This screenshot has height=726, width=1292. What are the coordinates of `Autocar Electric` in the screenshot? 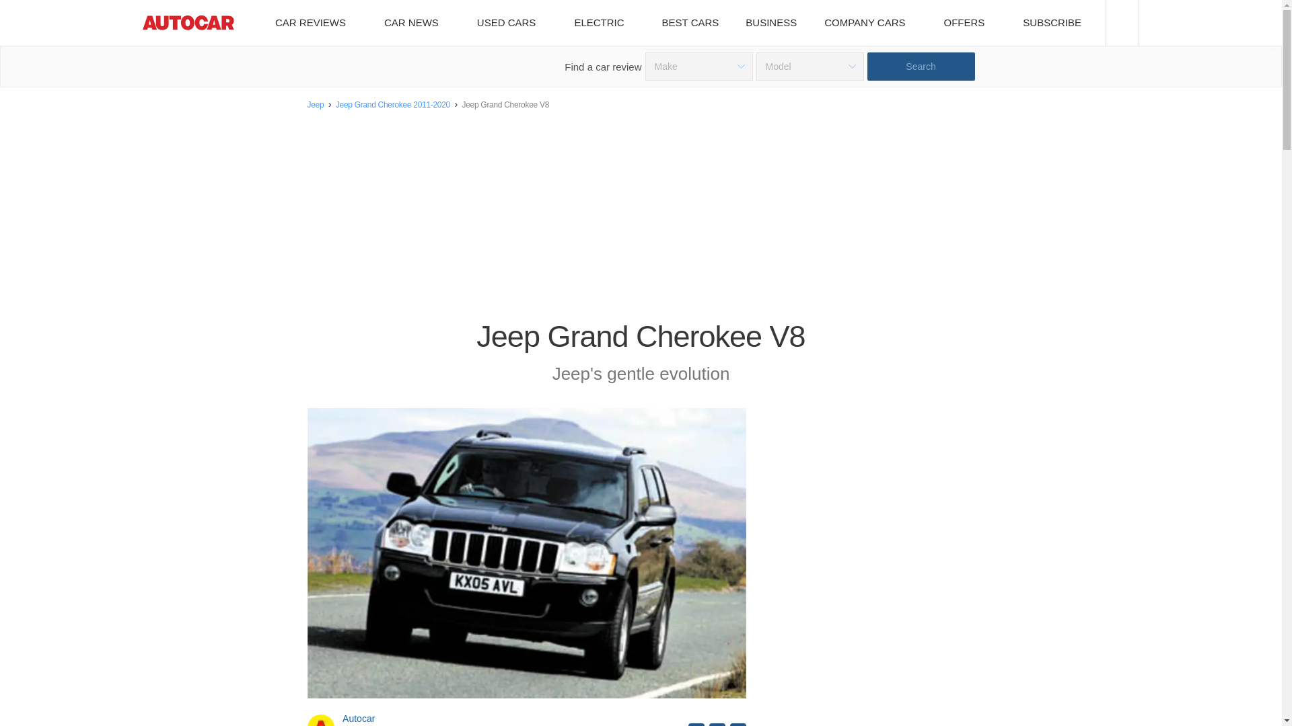 It's located at (604, 23).